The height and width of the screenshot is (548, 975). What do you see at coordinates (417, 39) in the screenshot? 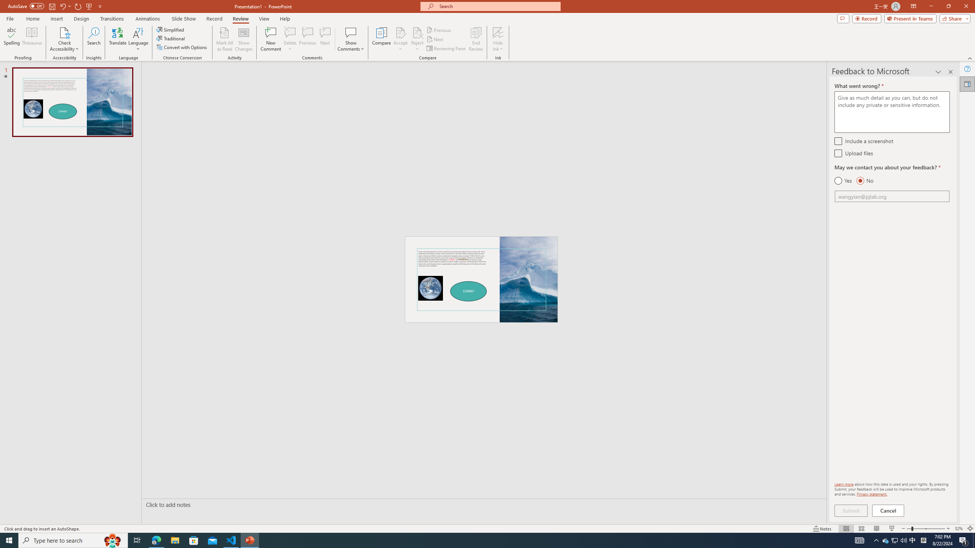
I see `Reject` at bounding box center [417, 39].